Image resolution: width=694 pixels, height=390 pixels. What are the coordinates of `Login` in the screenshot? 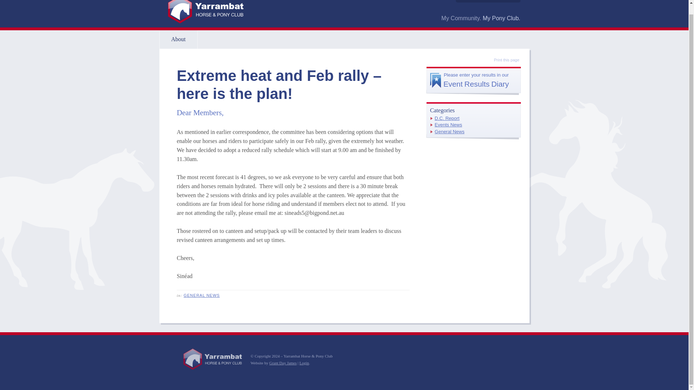 It's located at (304, 363).